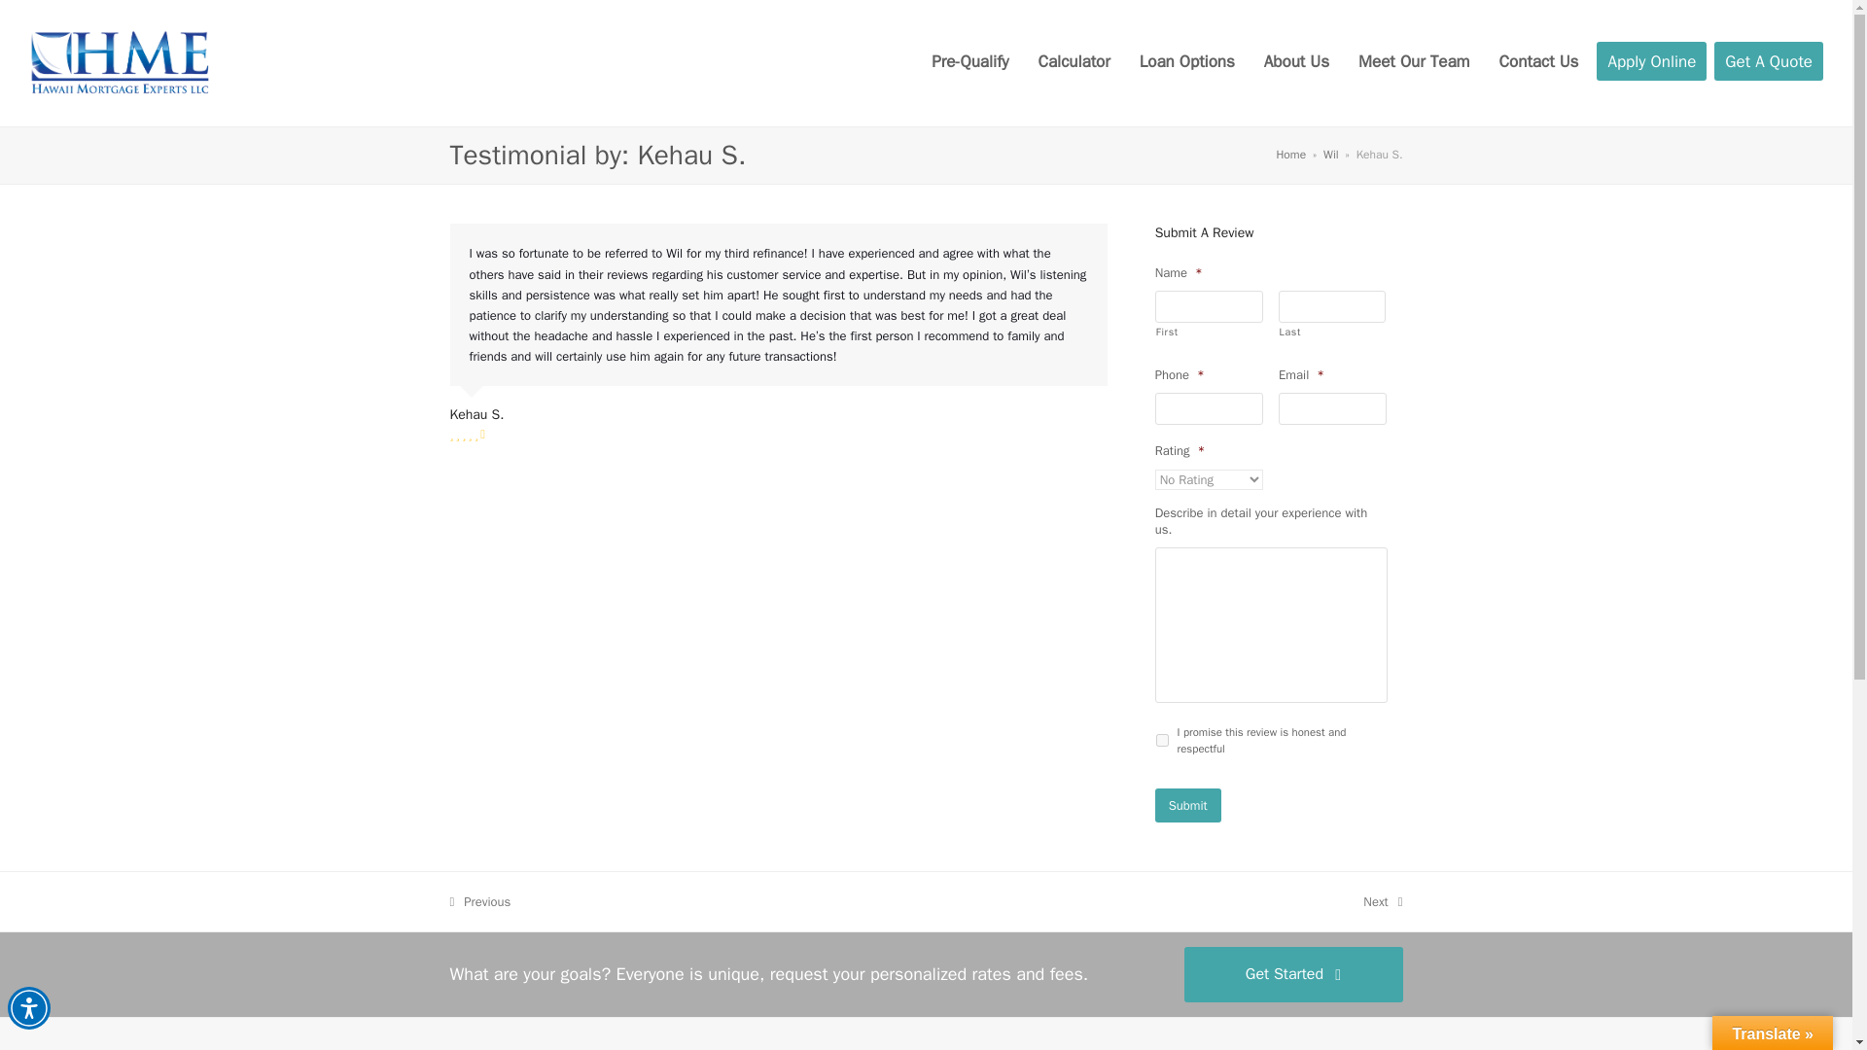 This screenshot has height=1050, width=1867. What do you see at coordinates (1296, 62) in the screenshot?
I see `Get A Quote` at bounding box center [1296, 62].